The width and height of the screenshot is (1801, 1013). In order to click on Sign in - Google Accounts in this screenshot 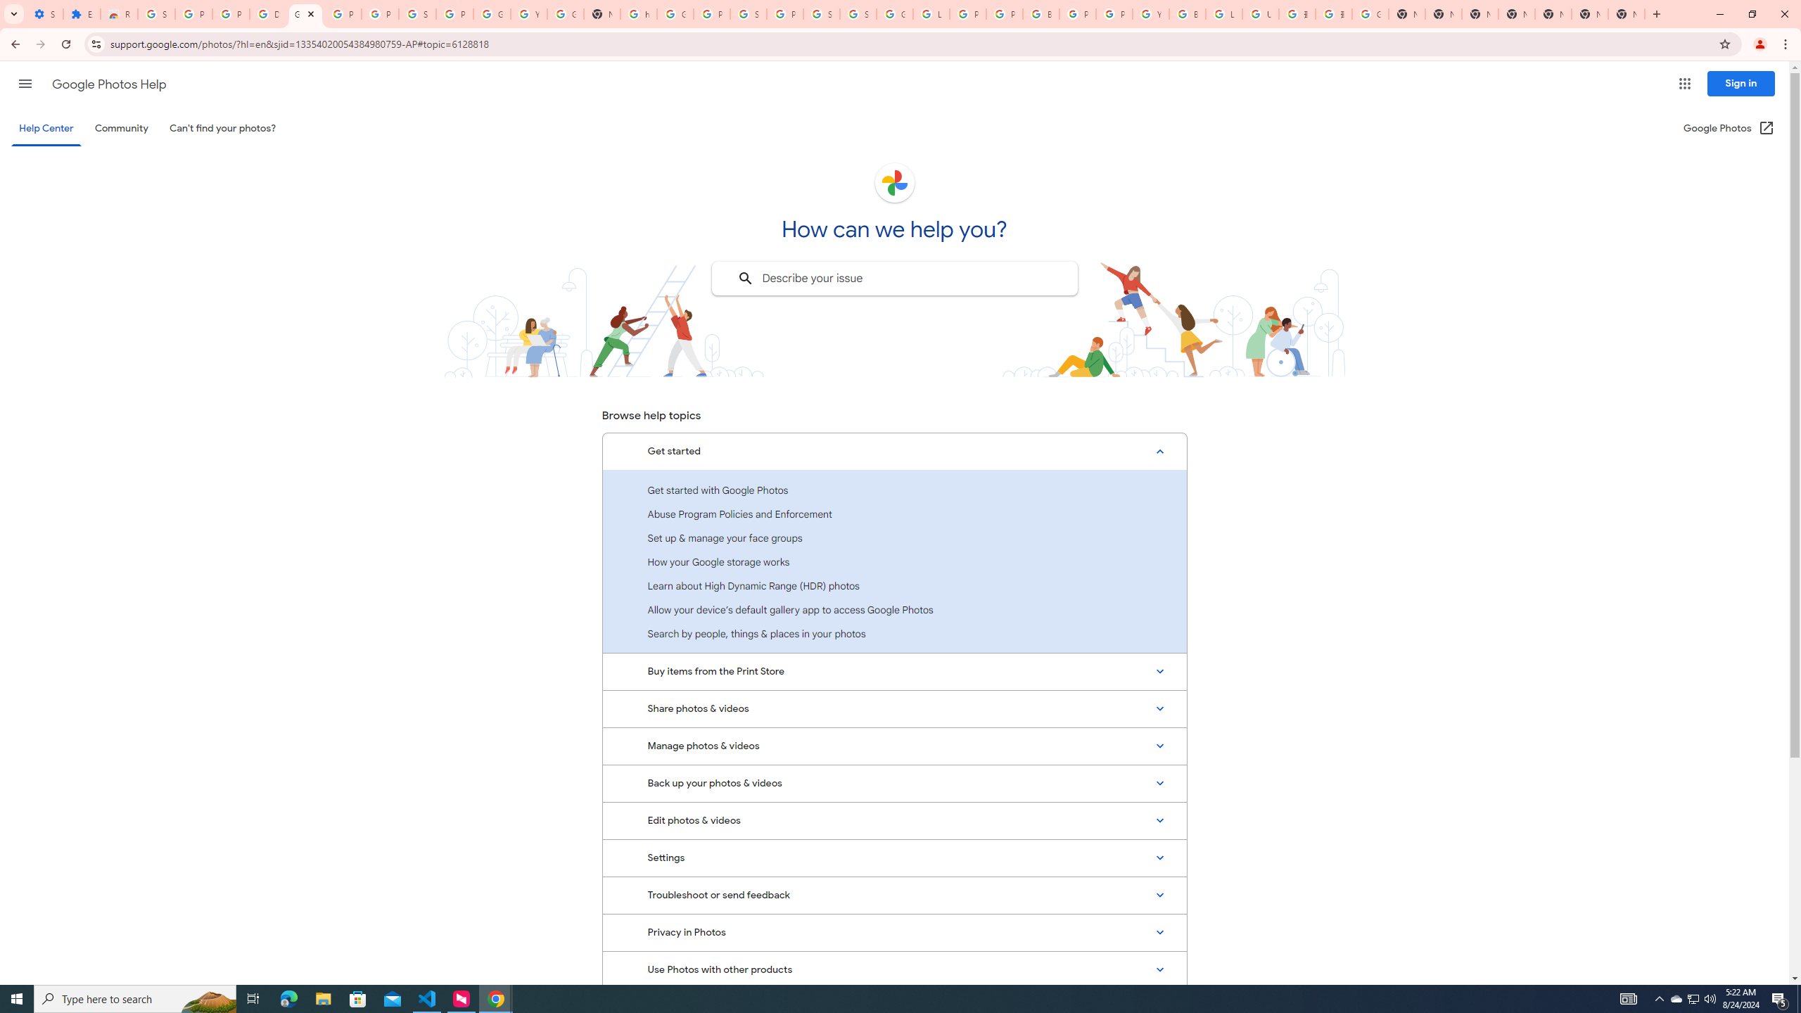, I will do `click(156, 14)`.